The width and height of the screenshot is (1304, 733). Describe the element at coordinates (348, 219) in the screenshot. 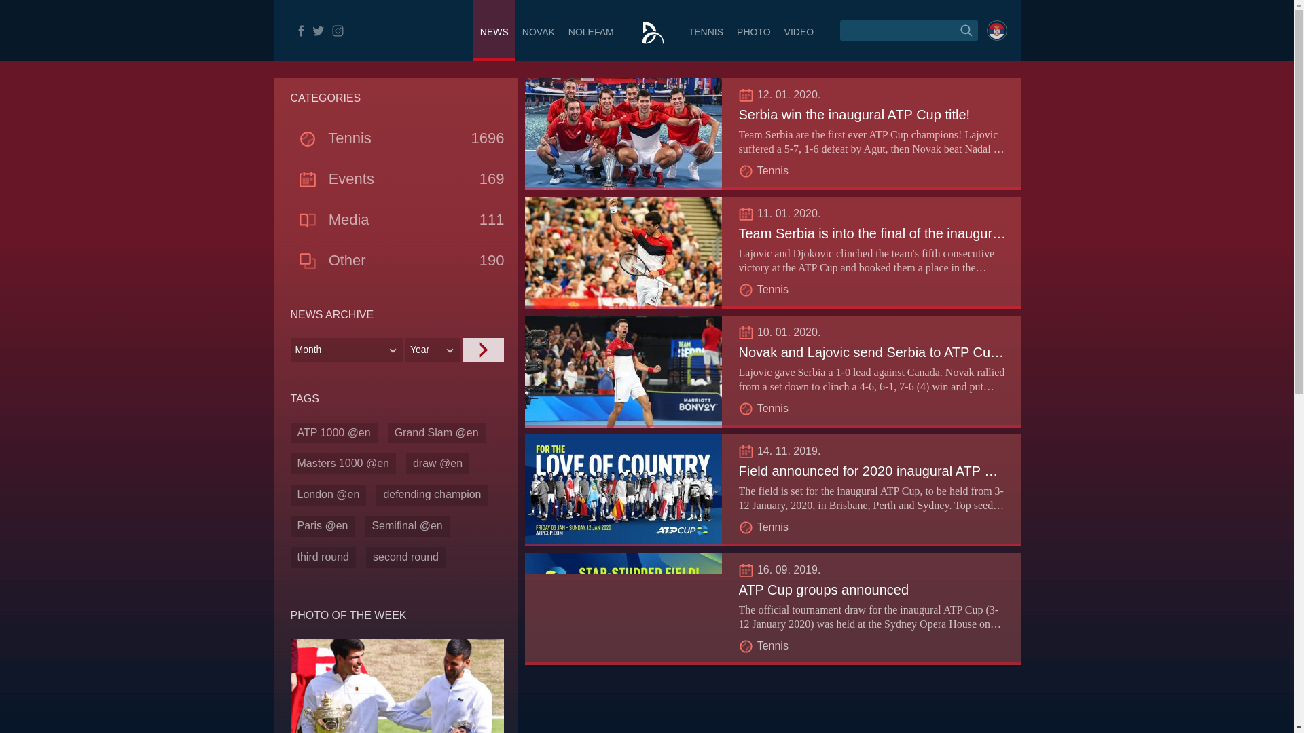

I see `Media` at that location.